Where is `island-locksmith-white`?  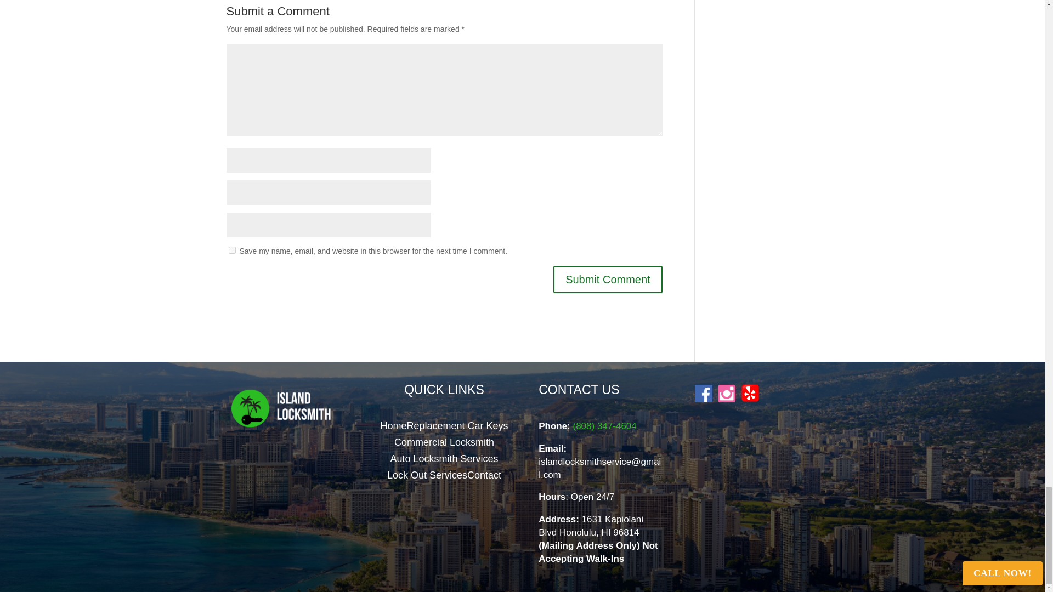
island-locksmith-white is located at coordinates (287, 408).